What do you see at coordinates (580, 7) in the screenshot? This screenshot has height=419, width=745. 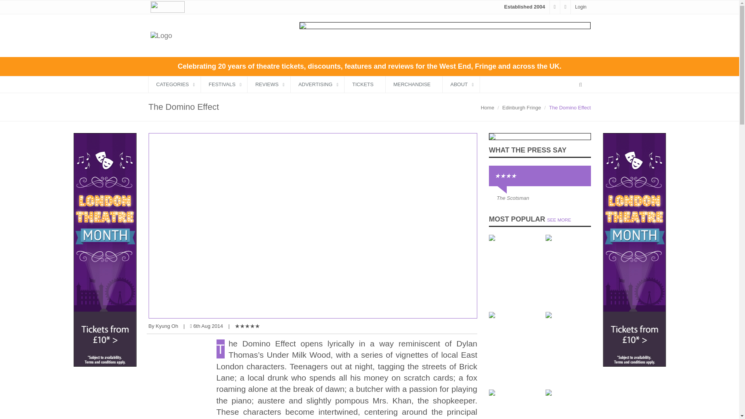 I see `Login` at bounding box center [580, 7].